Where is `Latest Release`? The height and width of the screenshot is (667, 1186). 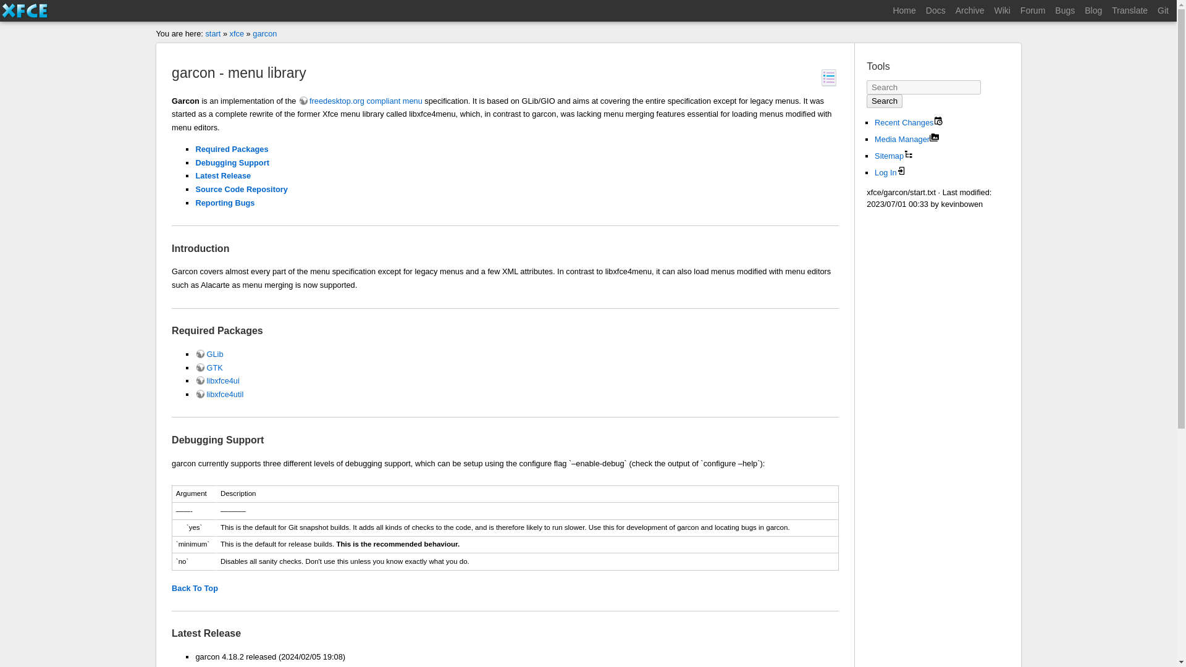 Latest Release is located at coordinates (222, 175).